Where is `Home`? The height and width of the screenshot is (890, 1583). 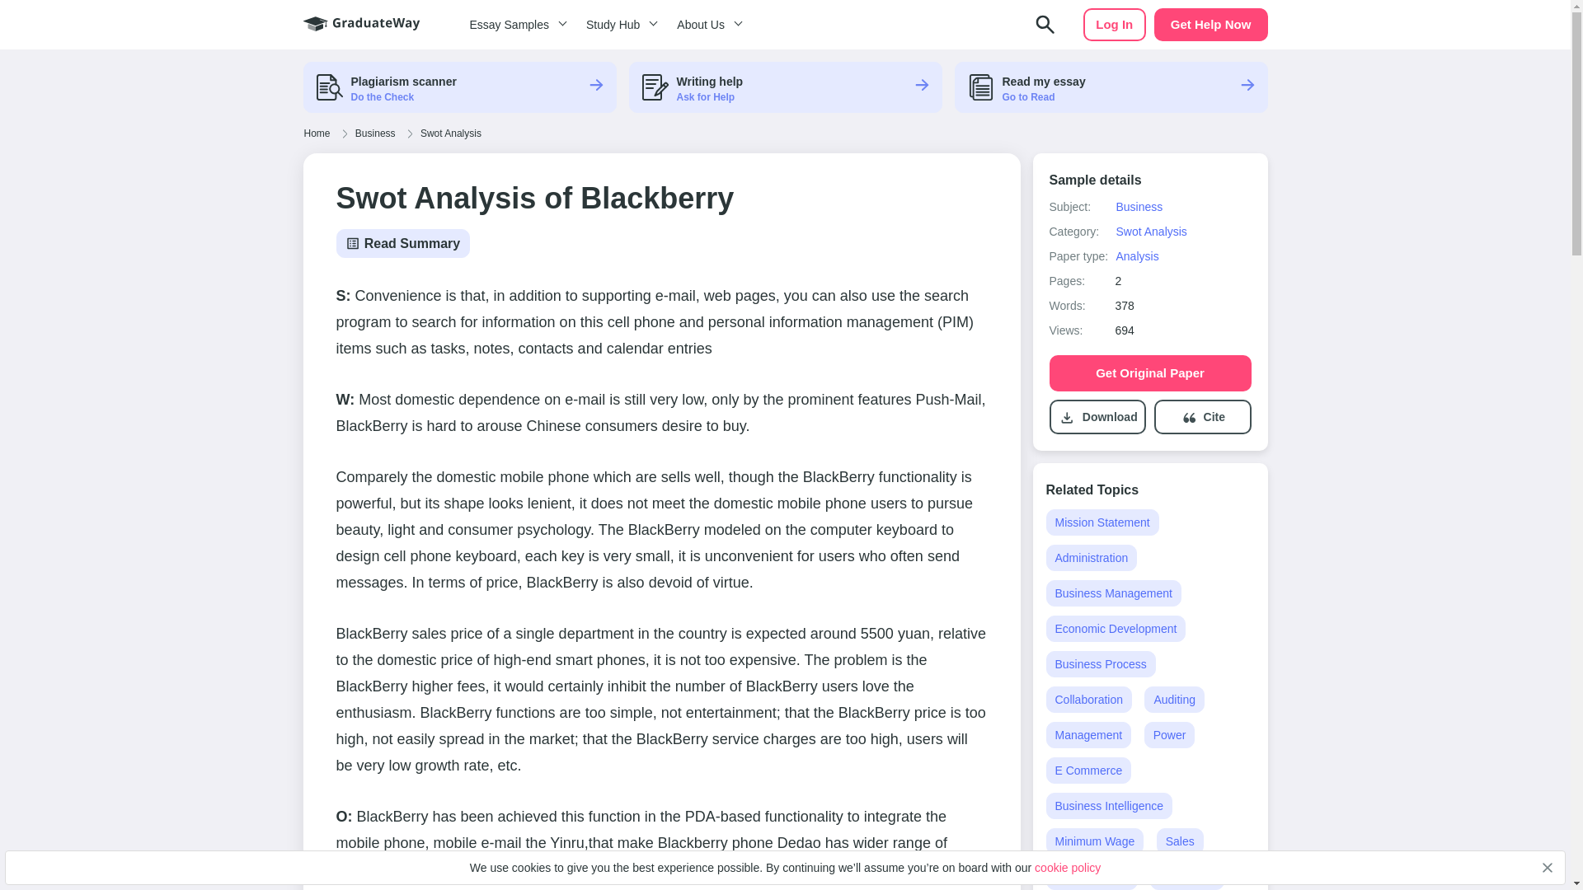
Home is located at coordinates (317, 133).